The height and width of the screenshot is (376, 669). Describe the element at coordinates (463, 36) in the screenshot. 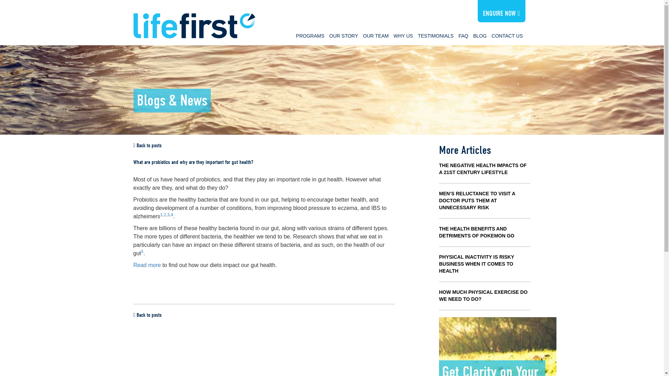

I see `FAQ` at that location.